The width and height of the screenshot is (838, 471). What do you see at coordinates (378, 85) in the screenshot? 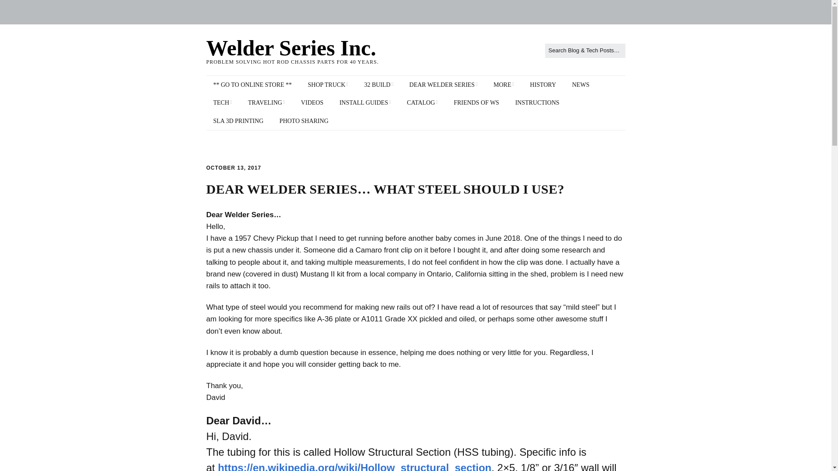
I see `32 BUILD` at bounding box center [378, 85].